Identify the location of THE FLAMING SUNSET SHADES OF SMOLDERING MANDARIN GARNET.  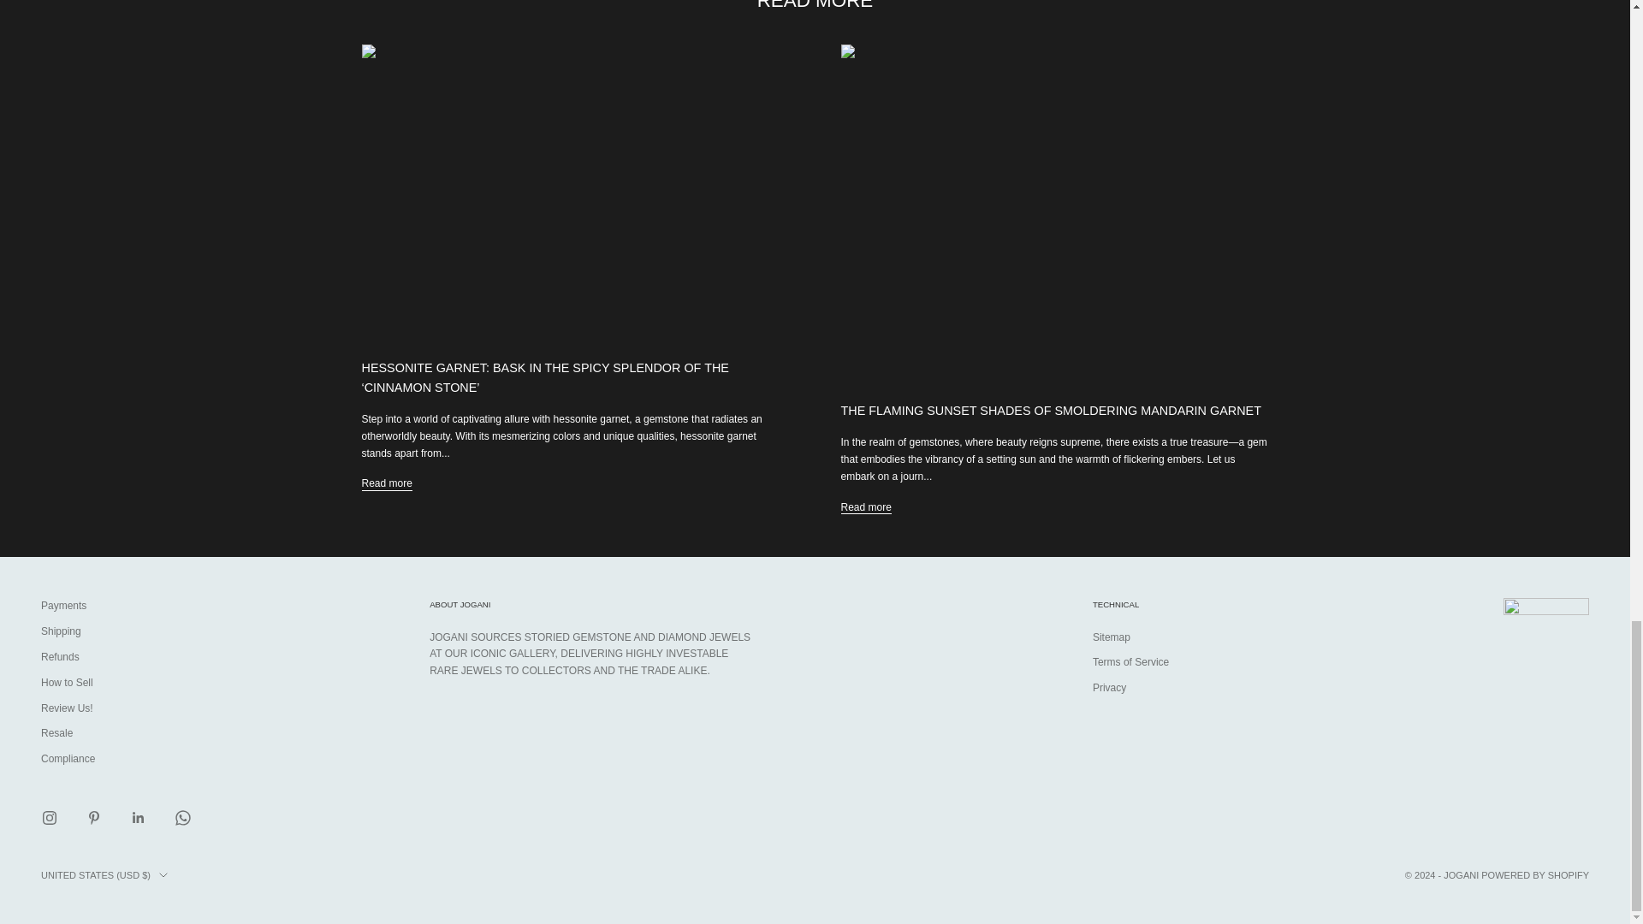
(1049, 411).